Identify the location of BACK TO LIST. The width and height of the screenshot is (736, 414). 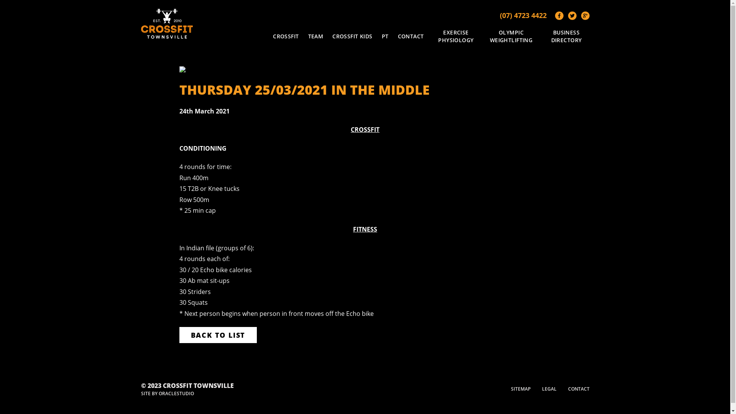
(219, 335).